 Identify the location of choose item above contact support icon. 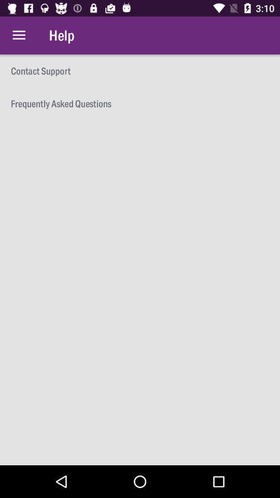
(19, 35).